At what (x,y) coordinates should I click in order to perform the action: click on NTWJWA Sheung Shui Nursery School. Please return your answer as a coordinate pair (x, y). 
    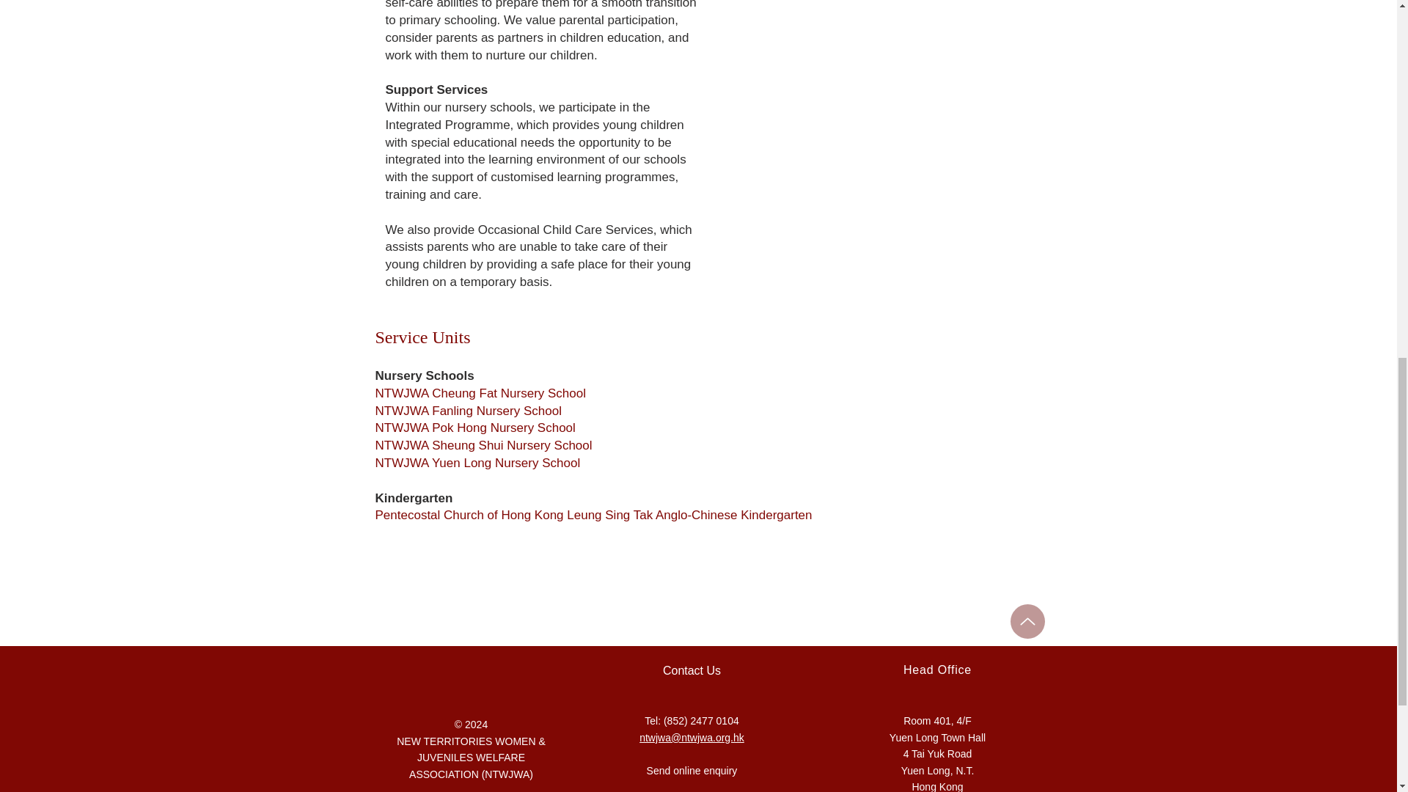
    Looking at the image, I should click on (484, 445).